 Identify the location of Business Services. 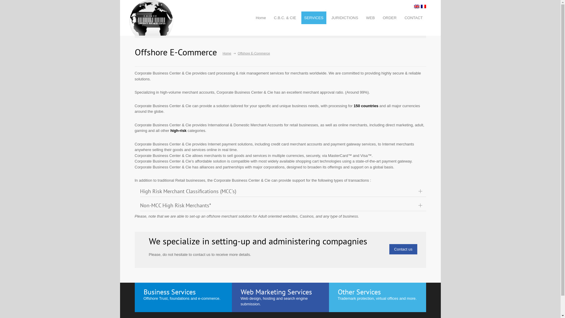
(172, 292).